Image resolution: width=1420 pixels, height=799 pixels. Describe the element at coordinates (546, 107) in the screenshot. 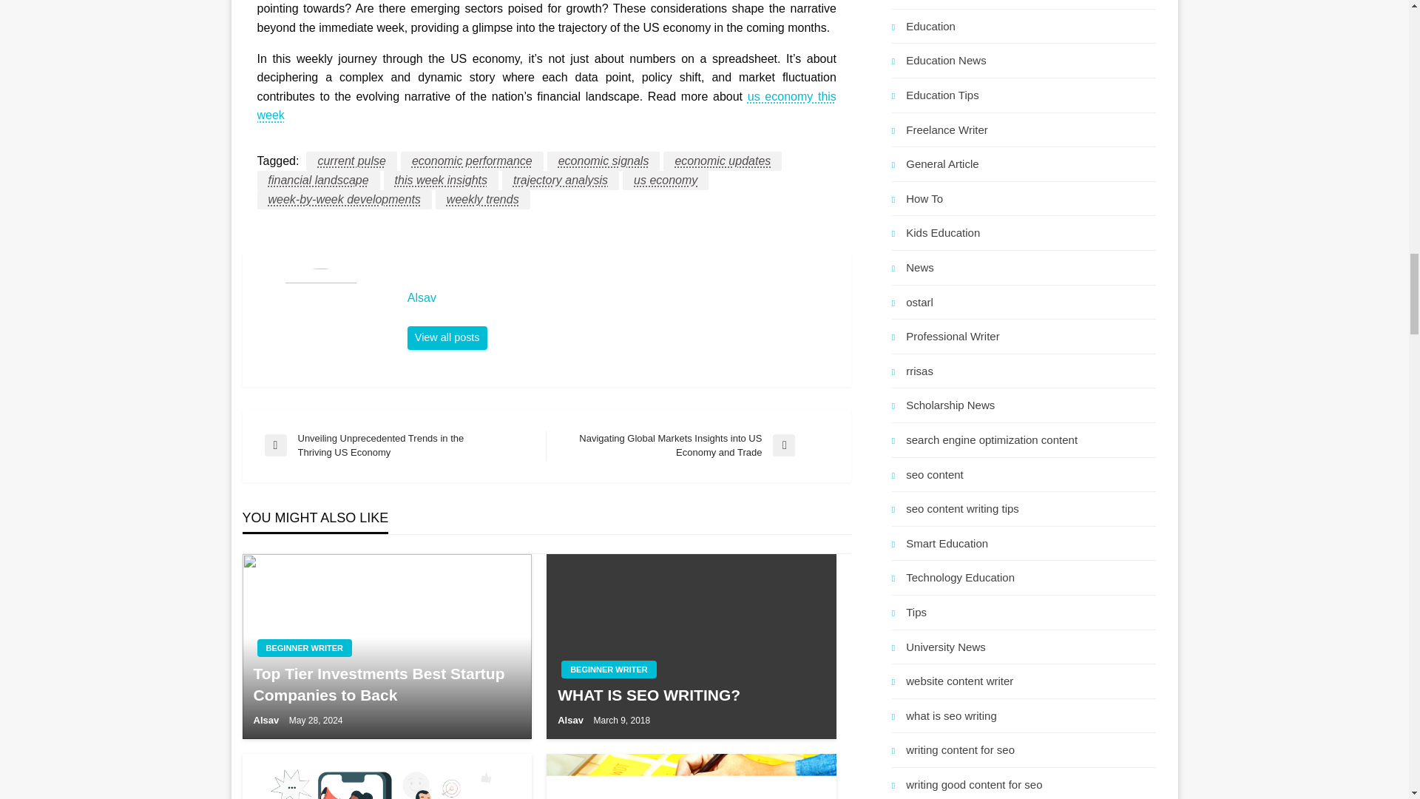

I see `us economy this week` at that location.